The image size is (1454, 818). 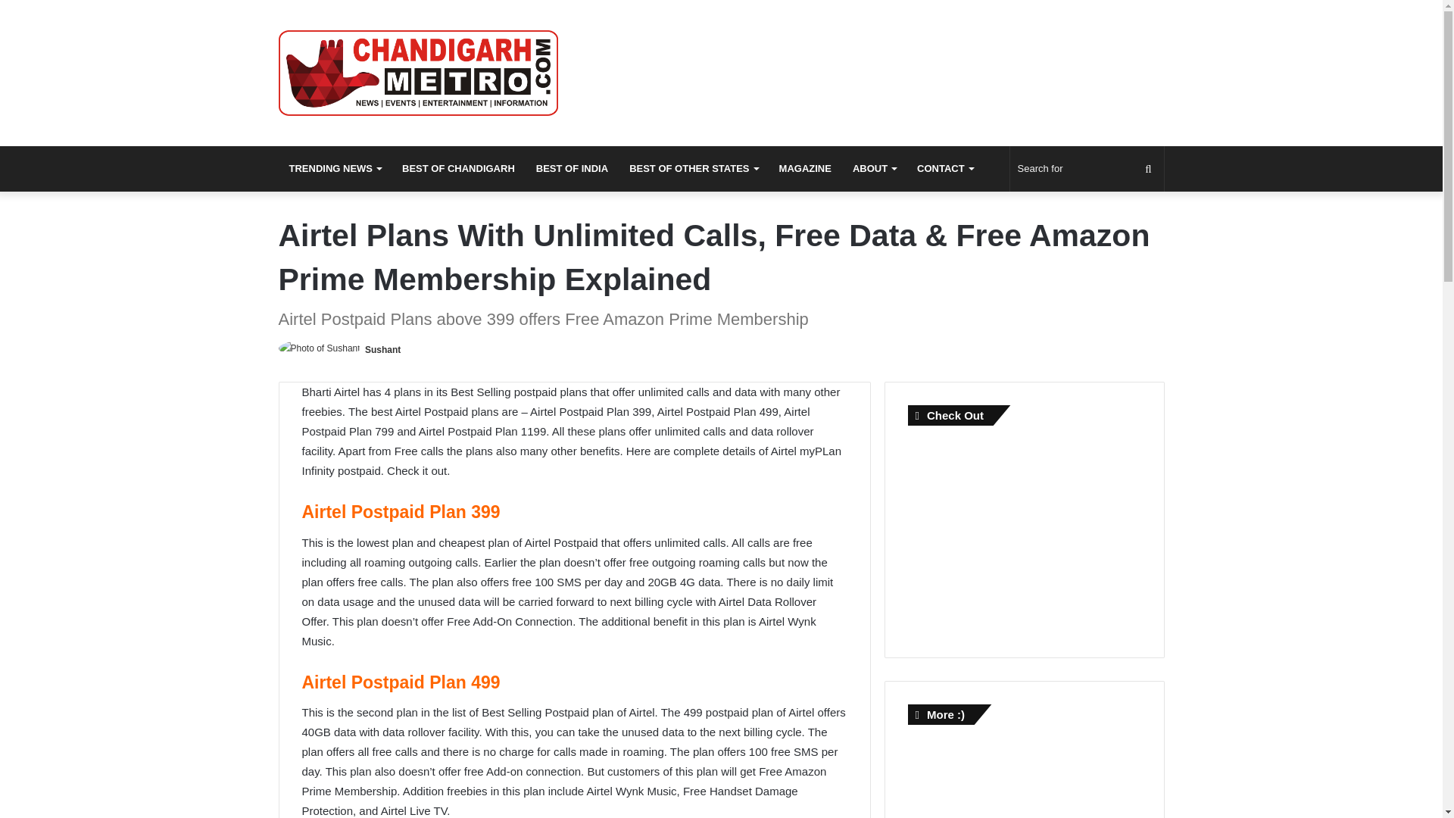 What do you see at coordinates (693, 168) in the screenshot?
I see `BEST OF OTHER STATES` at bounding box center [693, 168].